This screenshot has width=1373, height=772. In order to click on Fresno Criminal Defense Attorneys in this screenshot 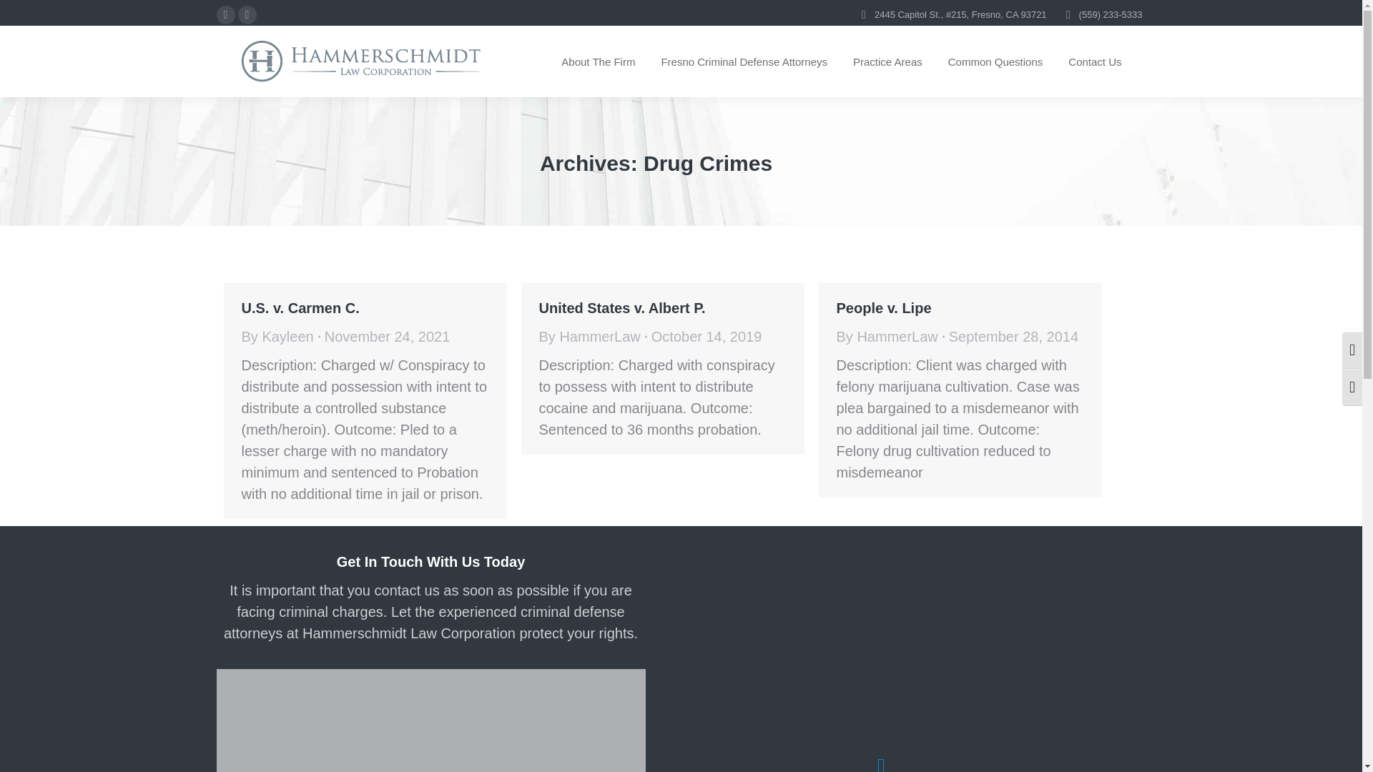, I will do `click(744, 61)`.